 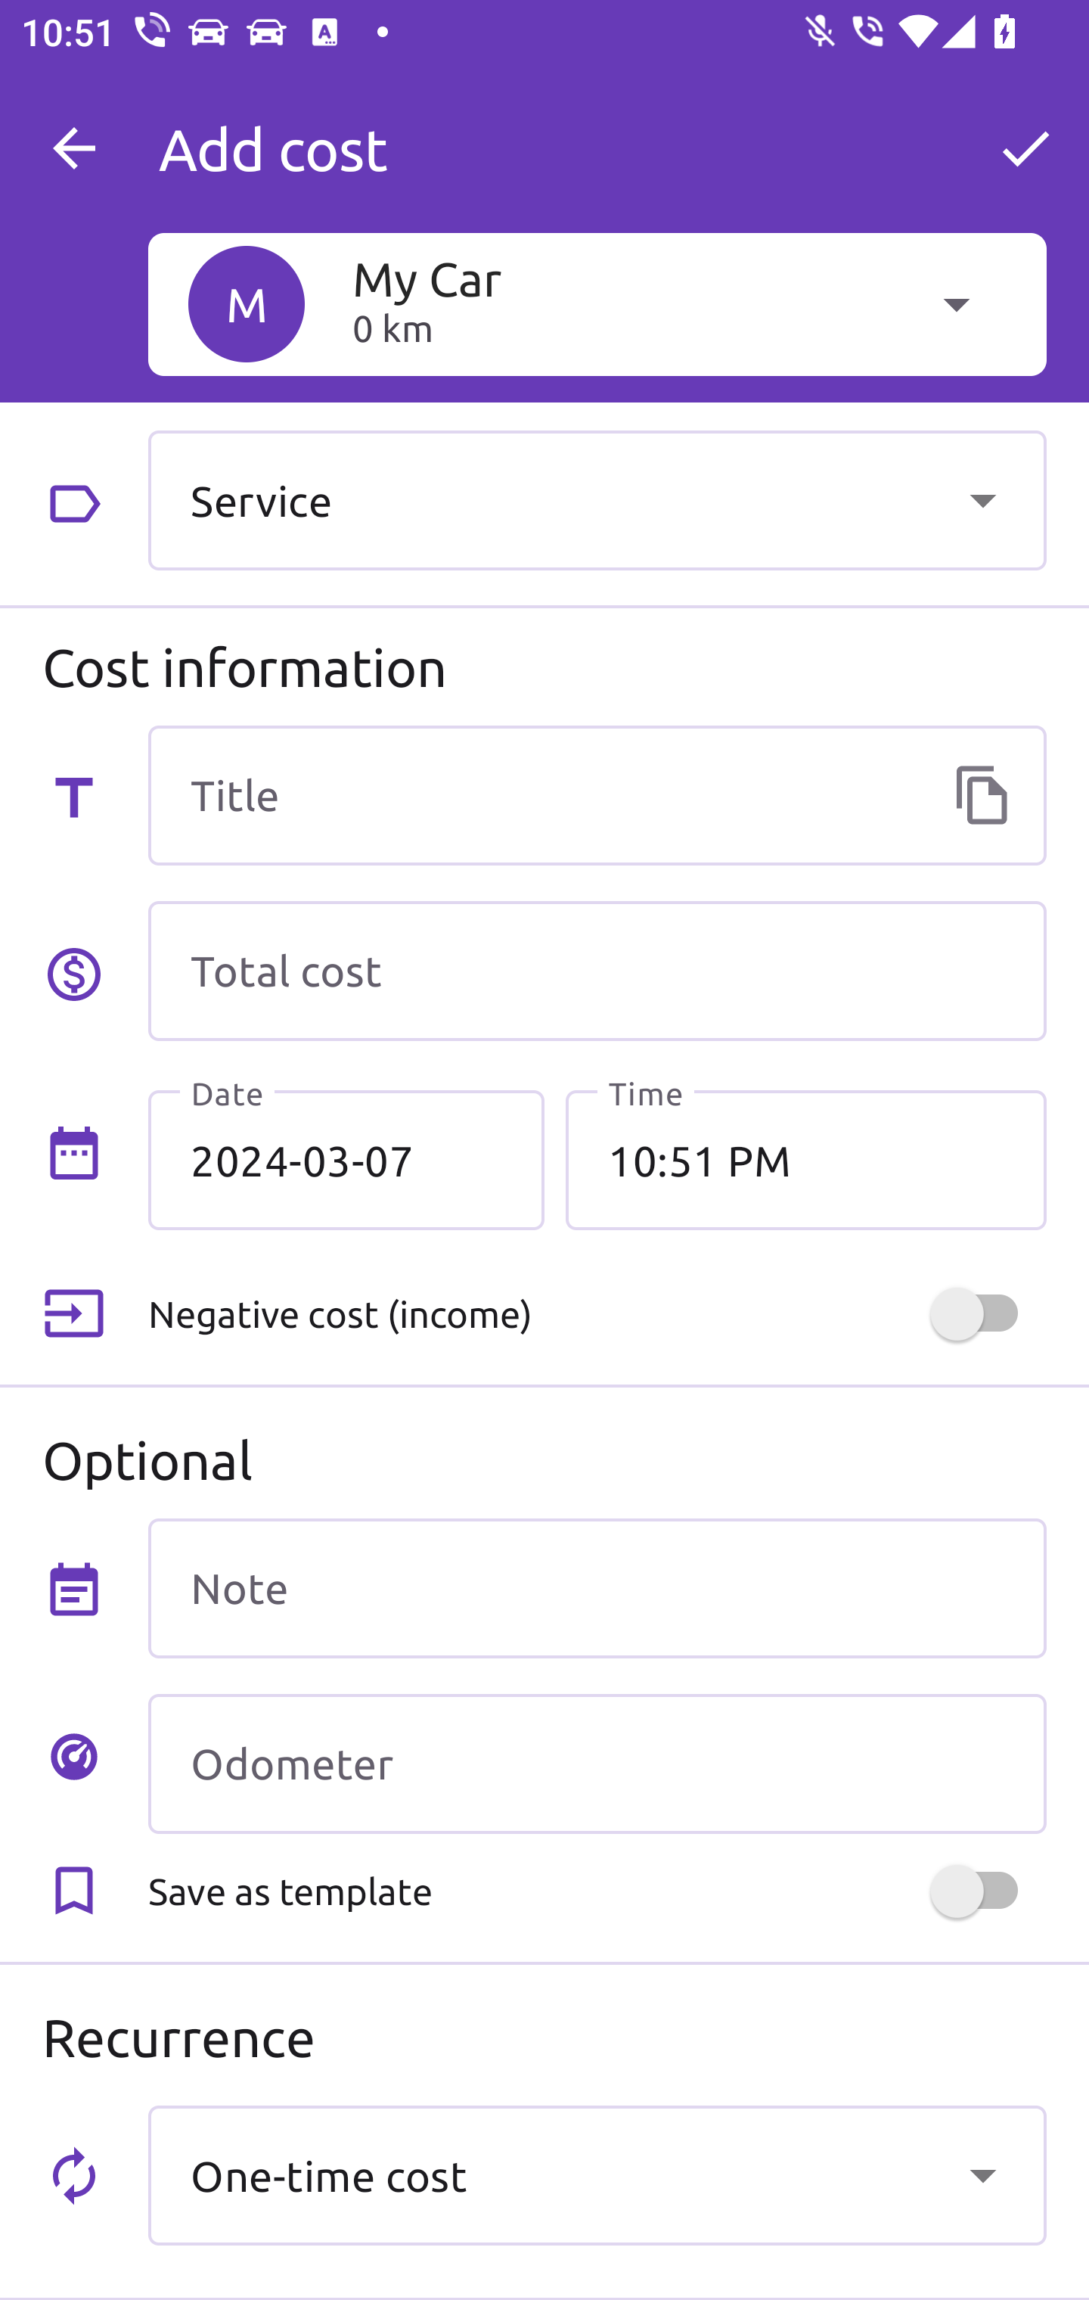 I want to click on One-time cost, so click(x=597, y=2174).